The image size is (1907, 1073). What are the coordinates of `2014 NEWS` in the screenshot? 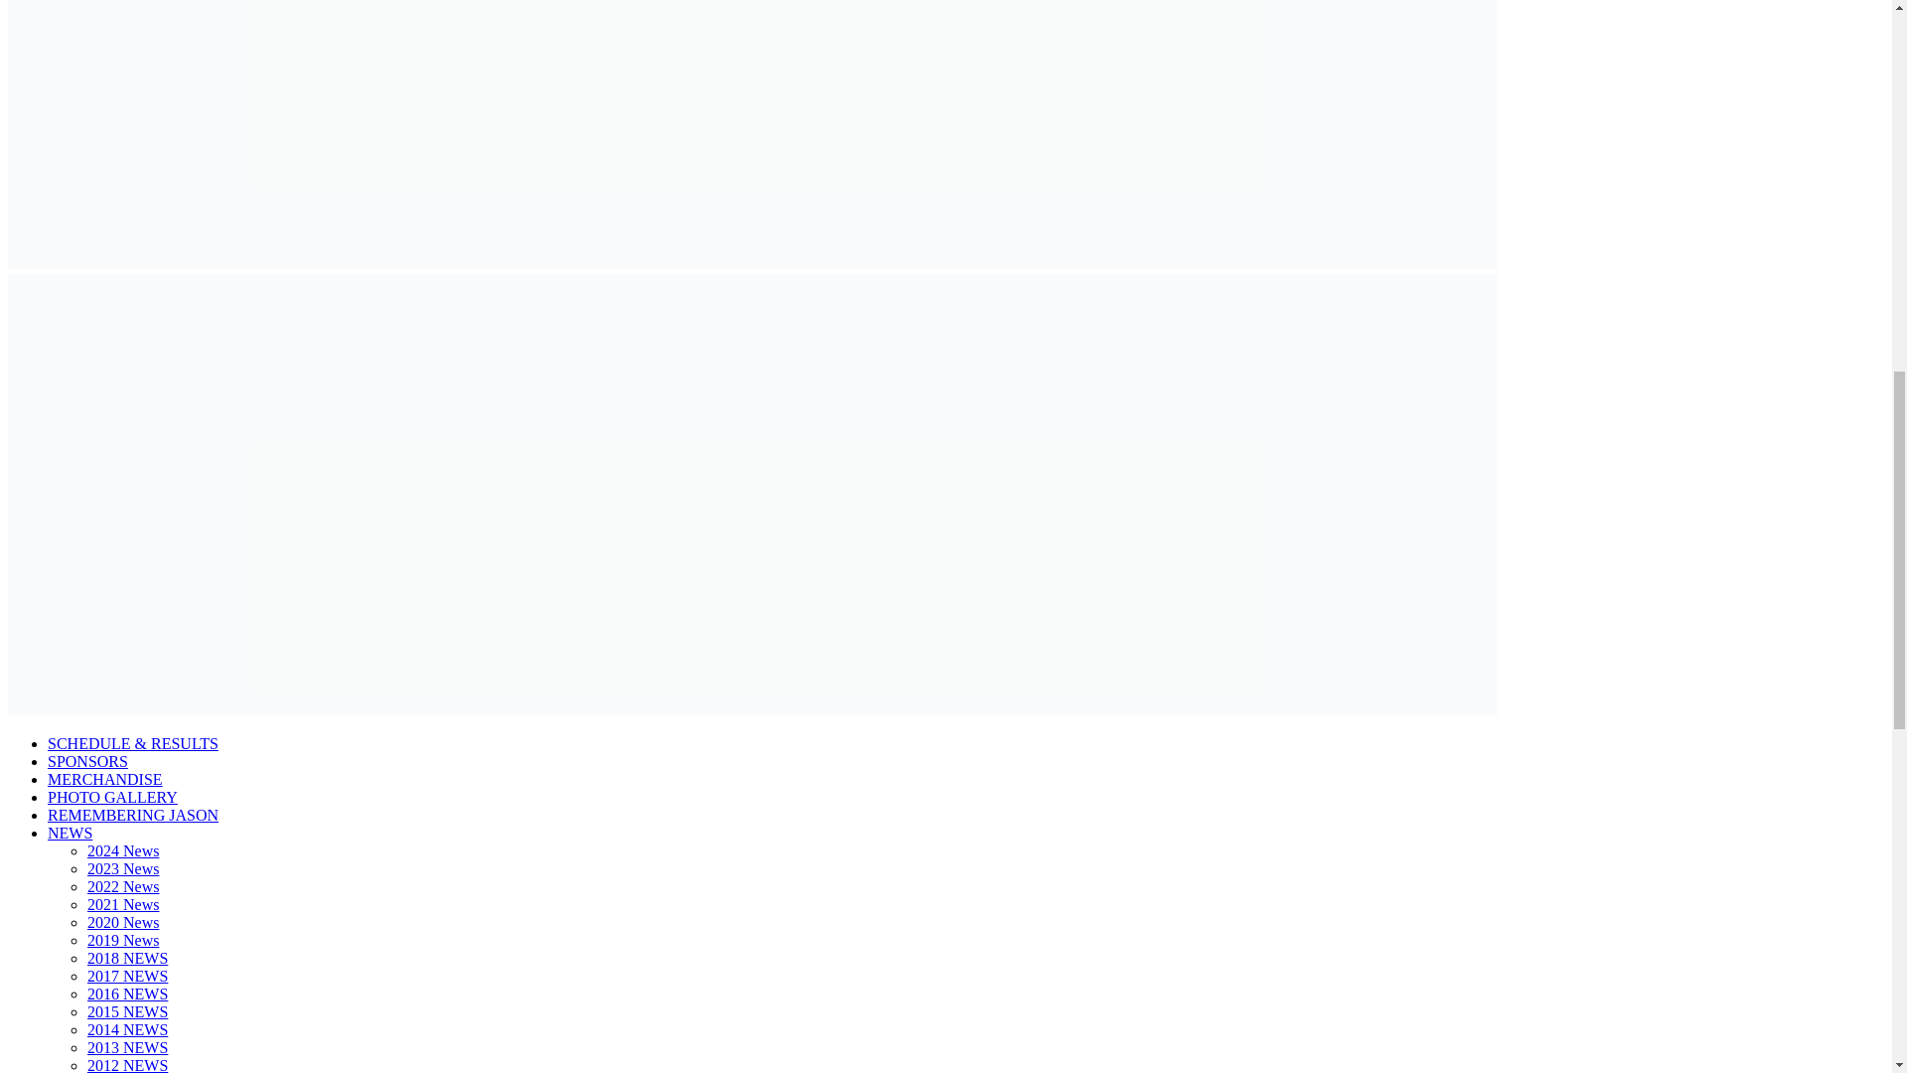 It's located at (127, 1029).